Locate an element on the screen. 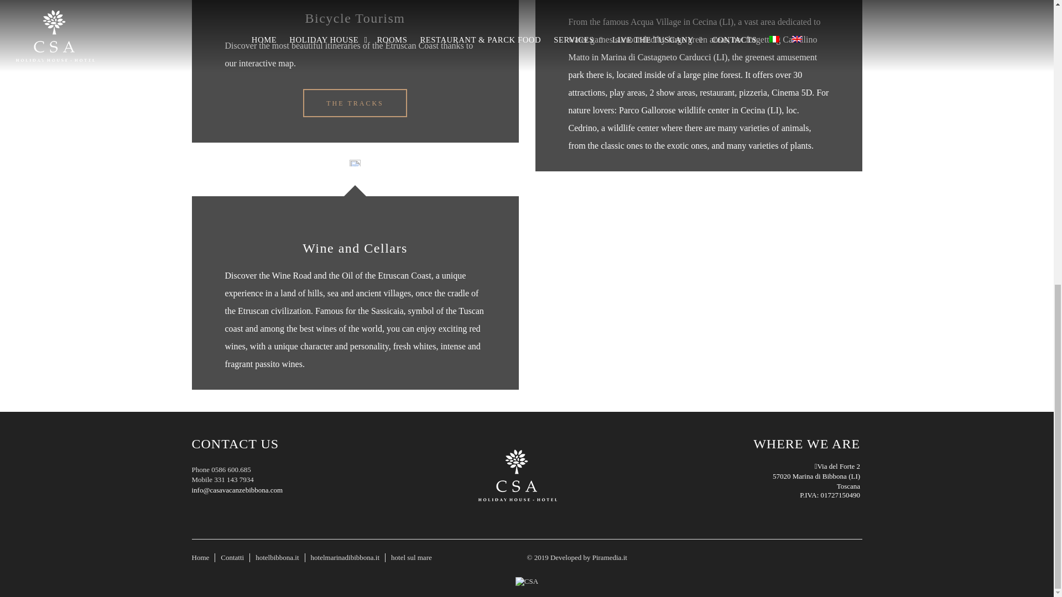  hotel sul mare is located at coordinates (412, 557).